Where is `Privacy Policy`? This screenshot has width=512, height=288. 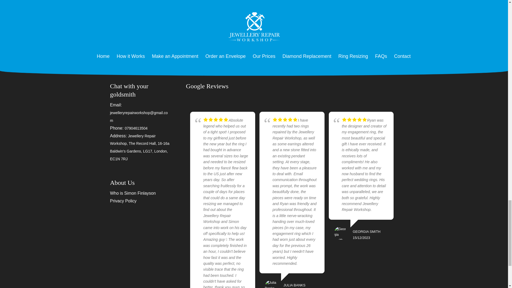
Privacy Policy is located at coordinates (123, 201).